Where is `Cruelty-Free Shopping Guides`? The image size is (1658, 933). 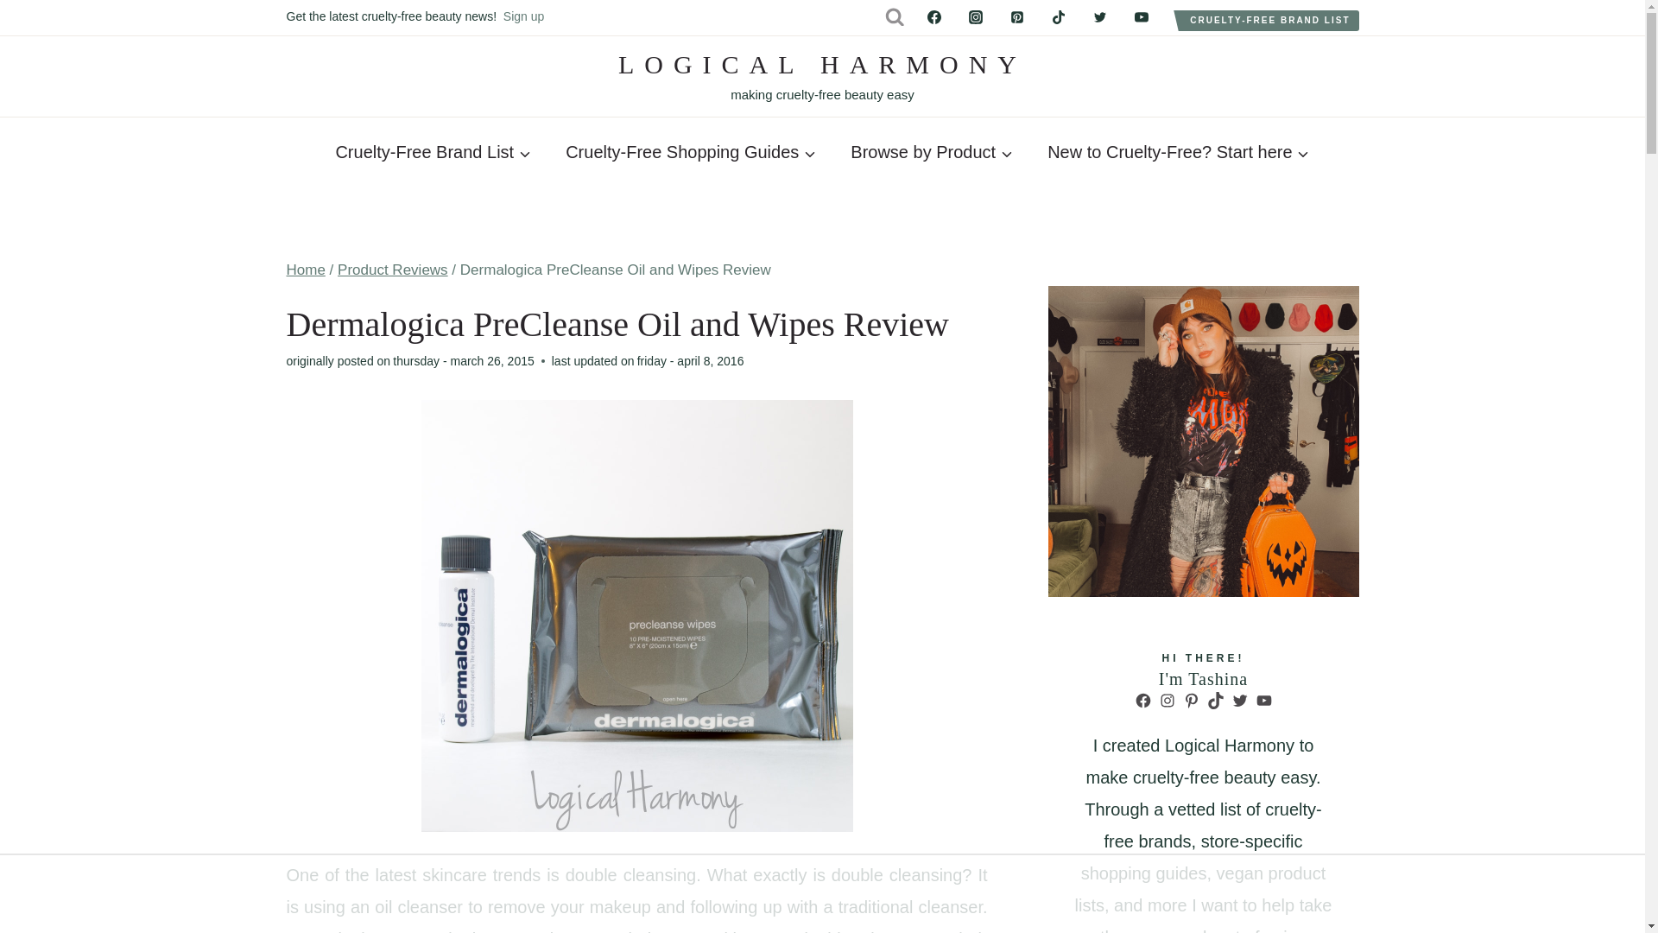
Cruelty-Free Shopping Guides is located at coordinates (1269, 20).